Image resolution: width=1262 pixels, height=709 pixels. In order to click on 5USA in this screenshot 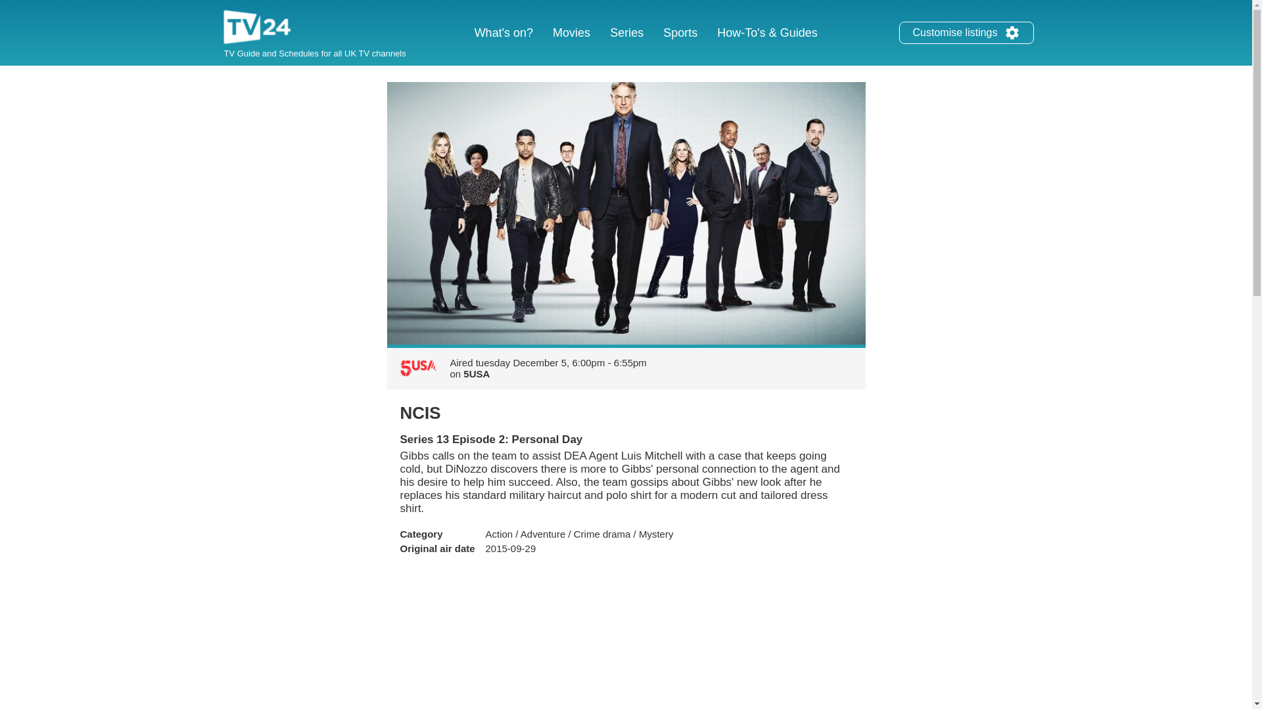, I will do `click(476, 373)`.